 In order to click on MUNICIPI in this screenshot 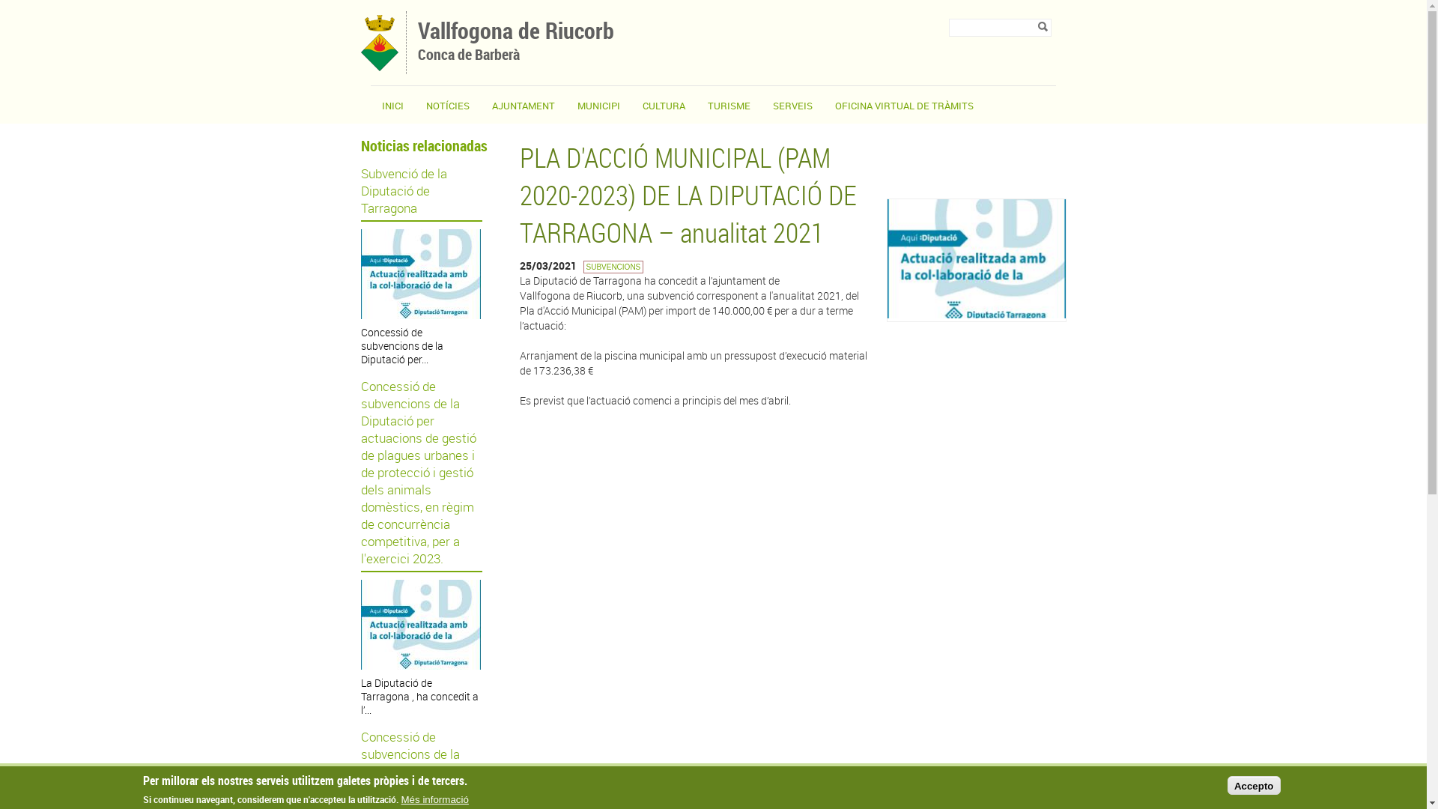, I will do `click(599, 106)`.